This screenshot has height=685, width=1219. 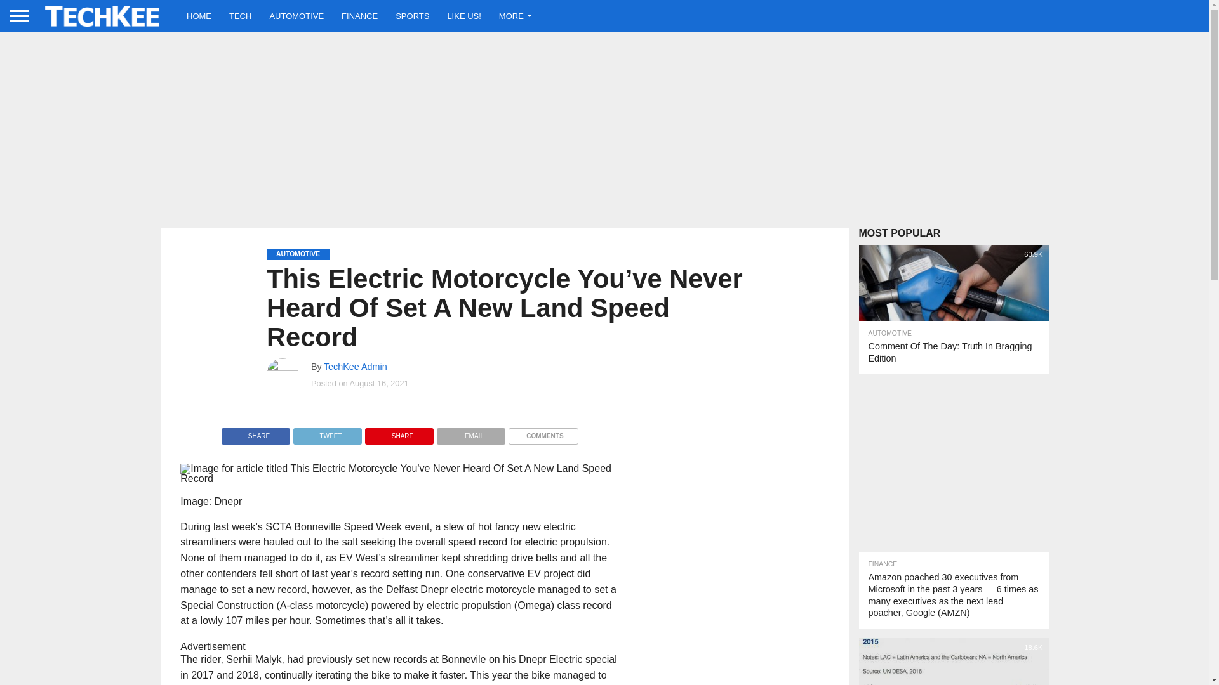 What do you see at coordinates (463, 15) in the screenshot?
I see `LIKE US!` at bounding box center [463, 15].